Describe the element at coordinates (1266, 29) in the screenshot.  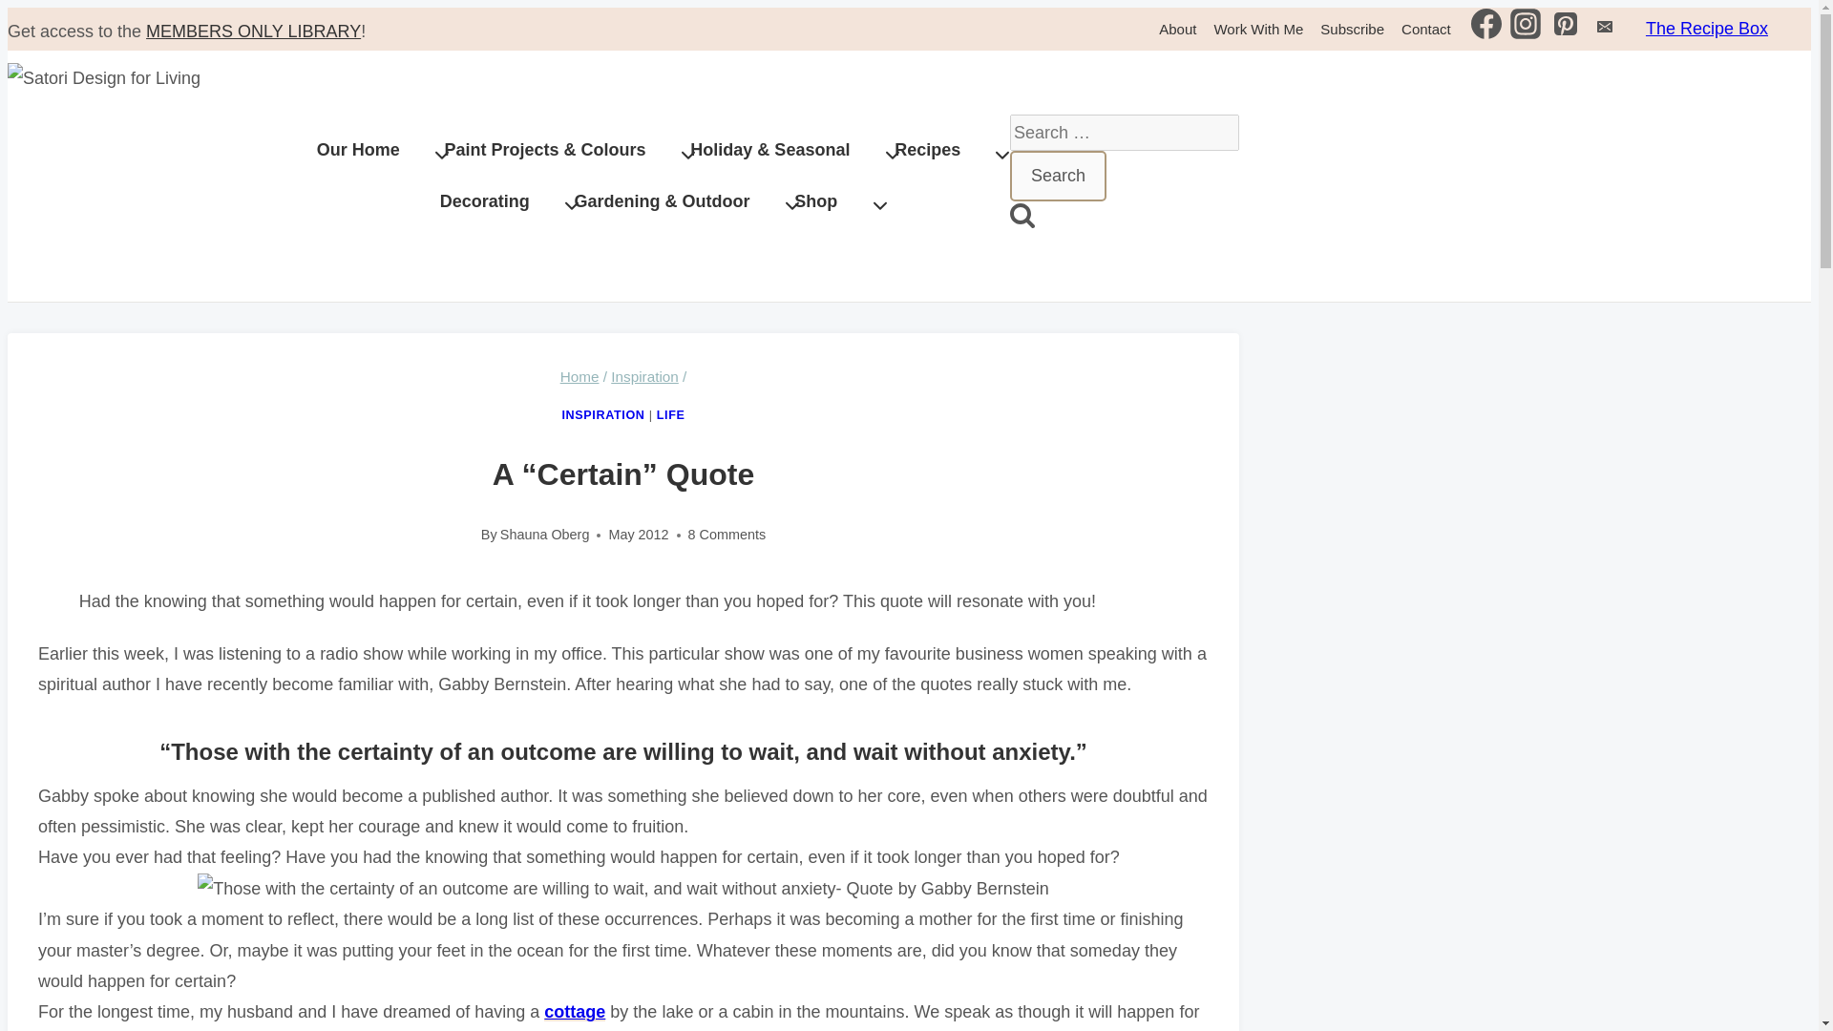
I see `Work With Me` at that location.